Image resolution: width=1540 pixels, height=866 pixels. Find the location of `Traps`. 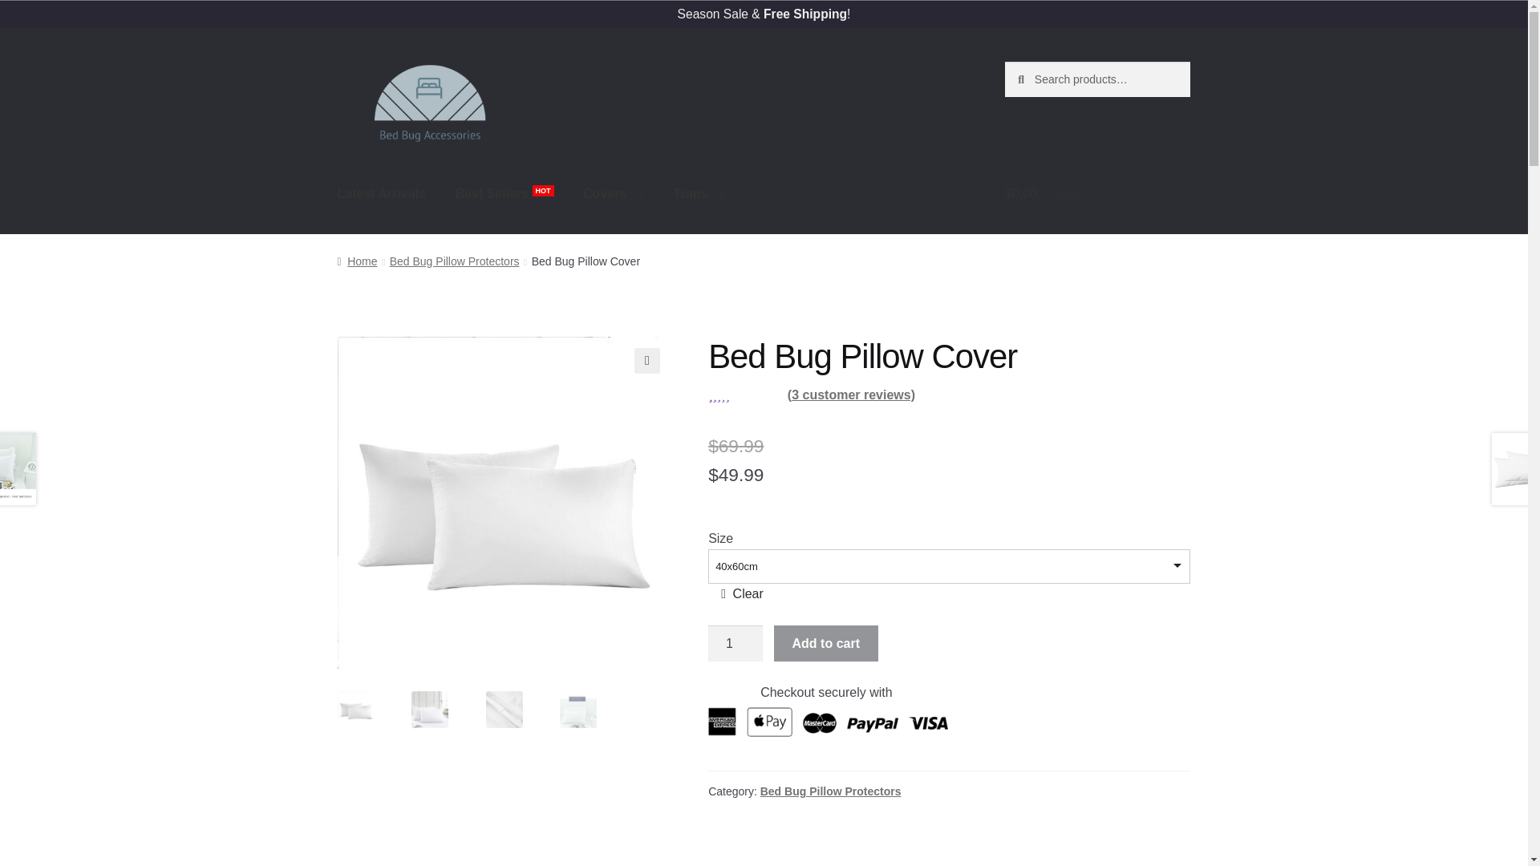

Traps is located at coordinates (699, 194).